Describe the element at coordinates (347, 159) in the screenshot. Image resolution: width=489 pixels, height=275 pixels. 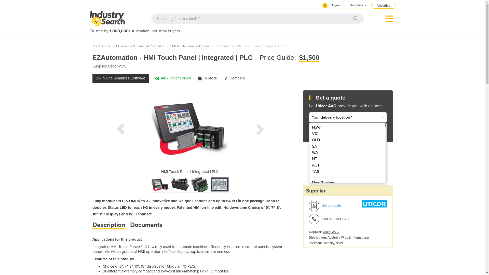
I see `NT` at that location.